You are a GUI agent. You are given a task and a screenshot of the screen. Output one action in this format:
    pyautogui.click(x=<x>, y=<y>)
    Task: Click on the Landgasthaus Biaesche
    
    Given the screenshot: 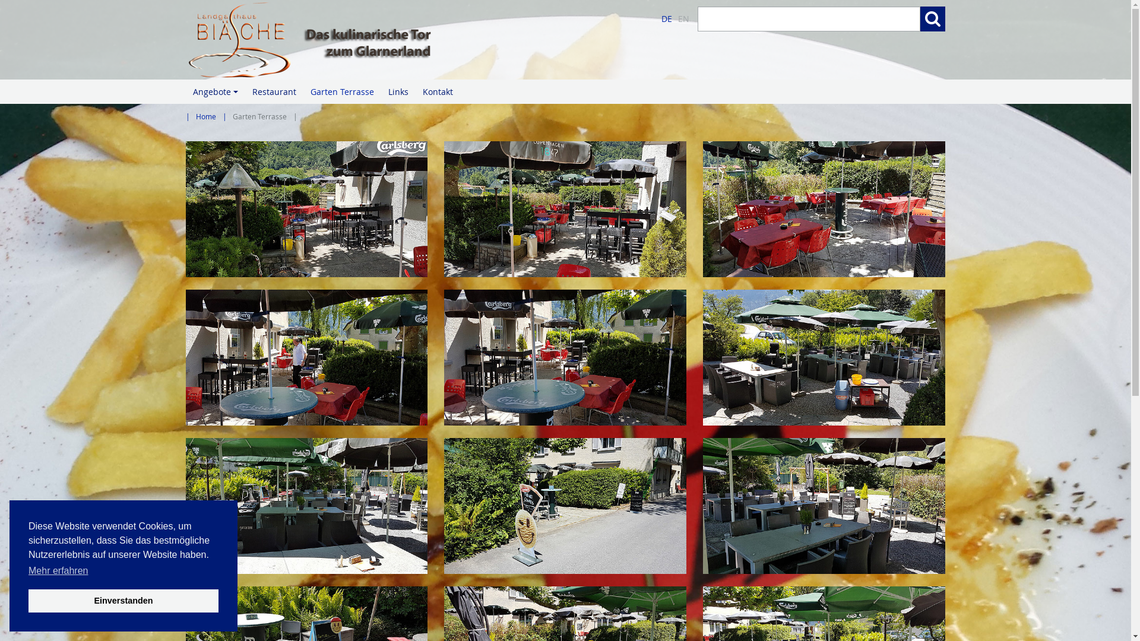 What is the action you would take?
    pyautogui.click(x=371, y=40)
    